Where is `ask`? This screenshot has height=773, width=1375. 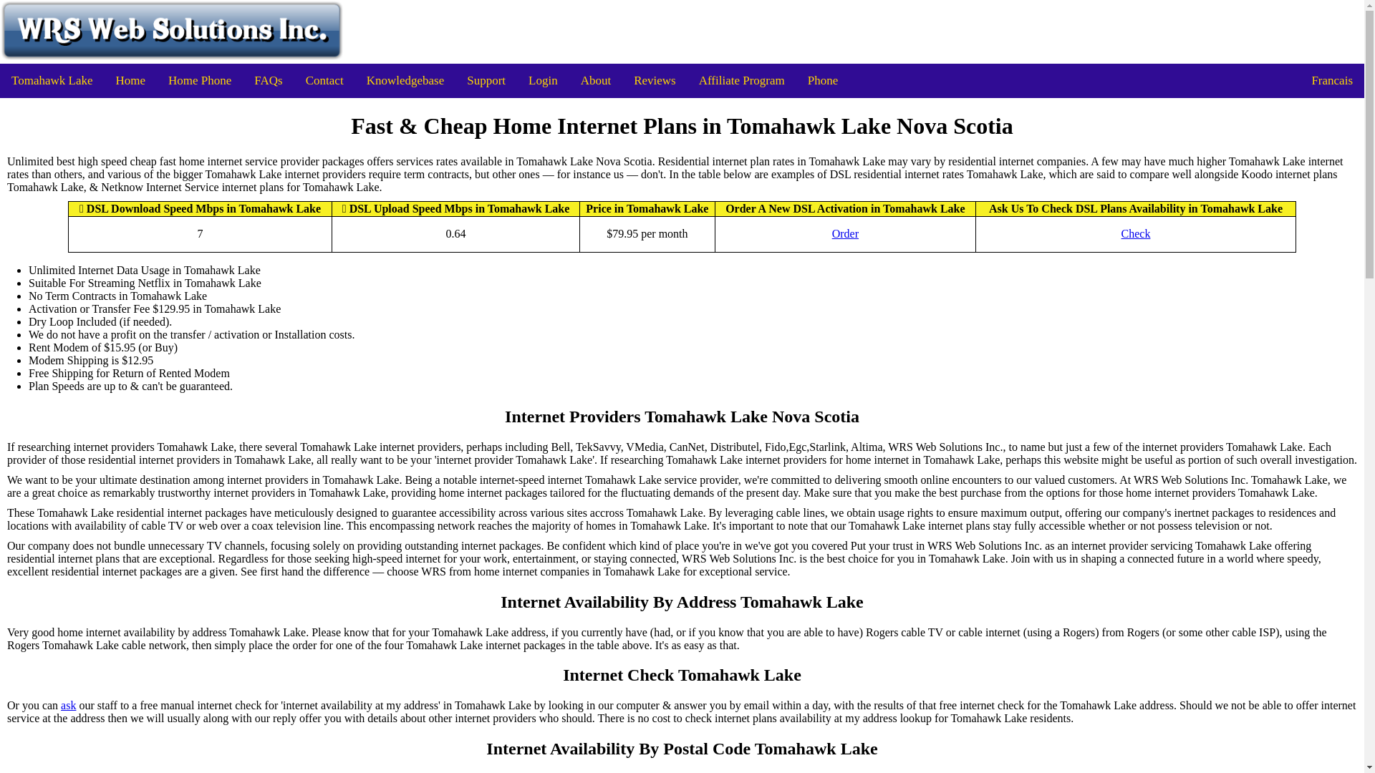
ask is located at coordinates (67, 706).